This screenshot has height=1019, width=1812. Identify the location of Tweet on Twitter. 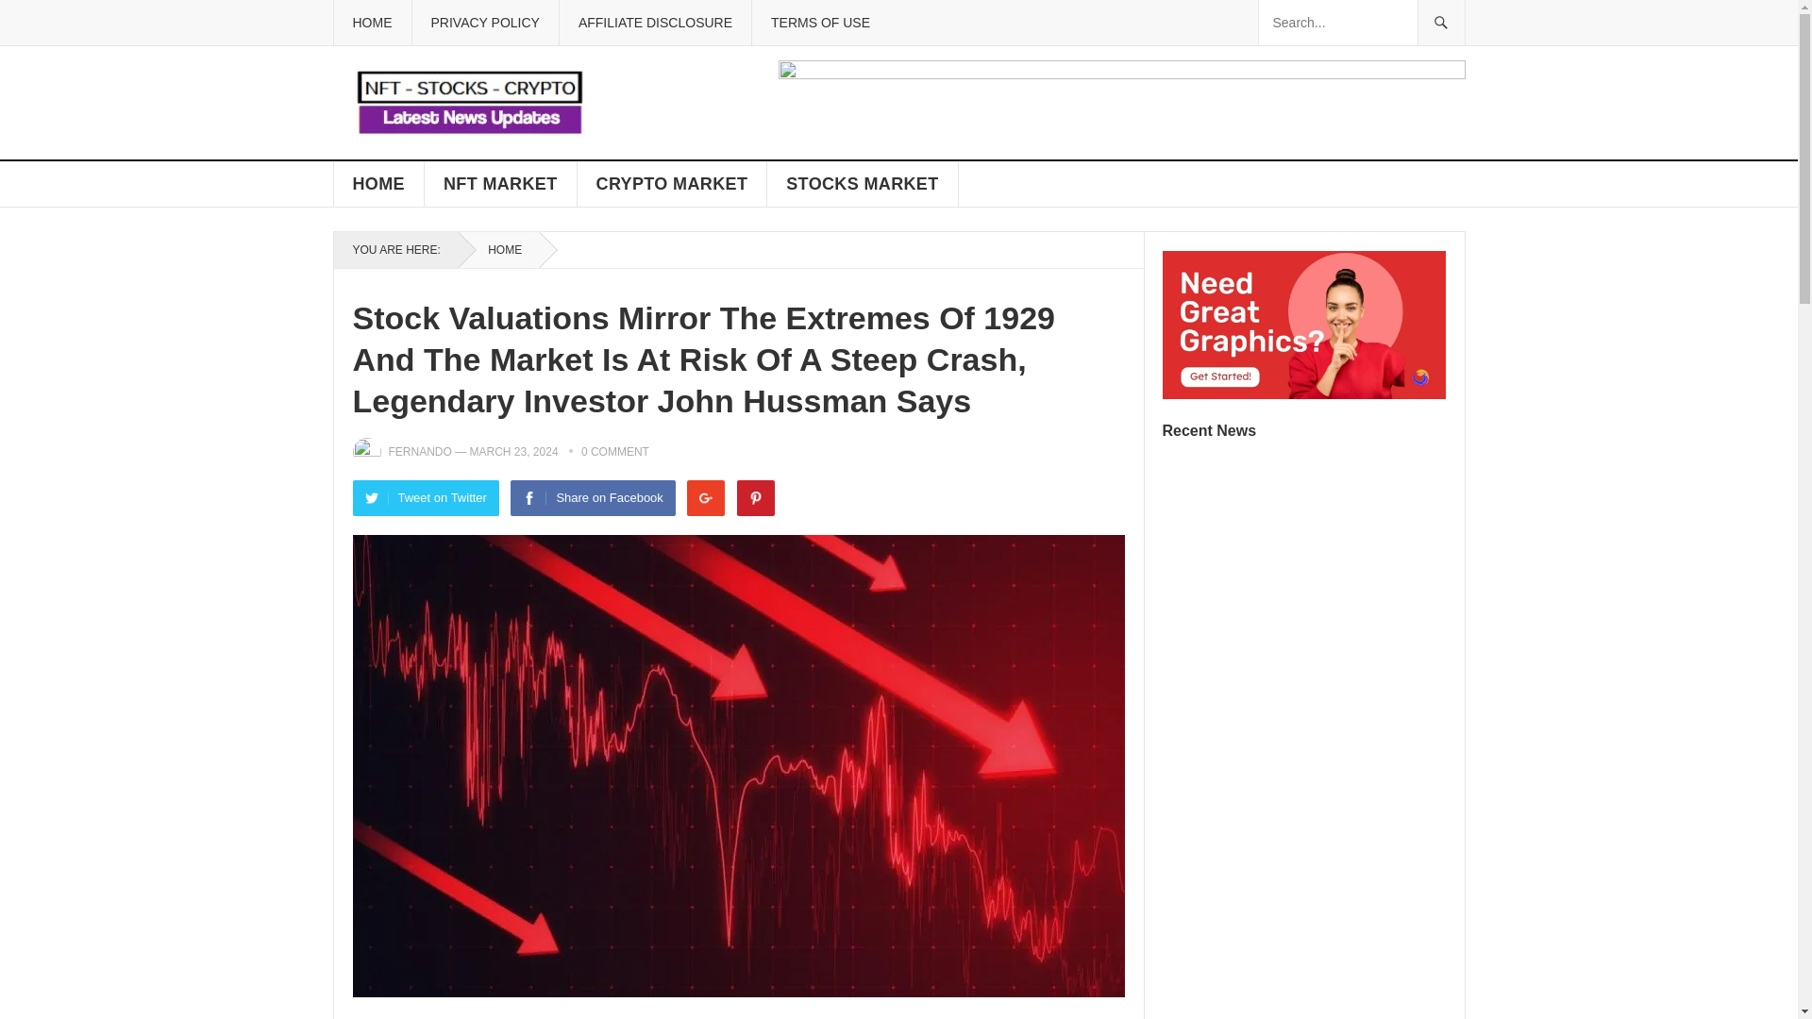
(427, 497).